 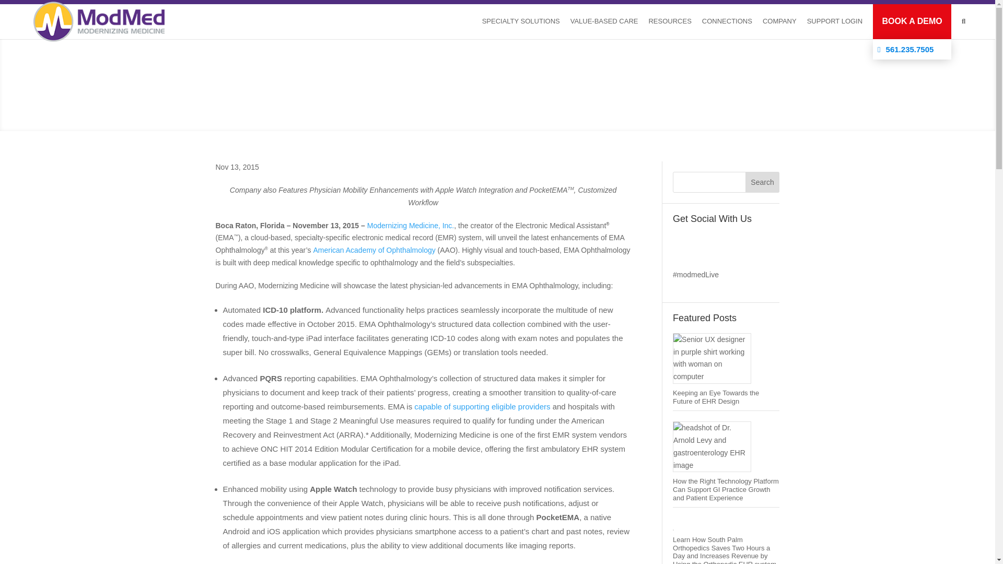 I want to click on Follow on Facebook, so click(x=681, y=242).